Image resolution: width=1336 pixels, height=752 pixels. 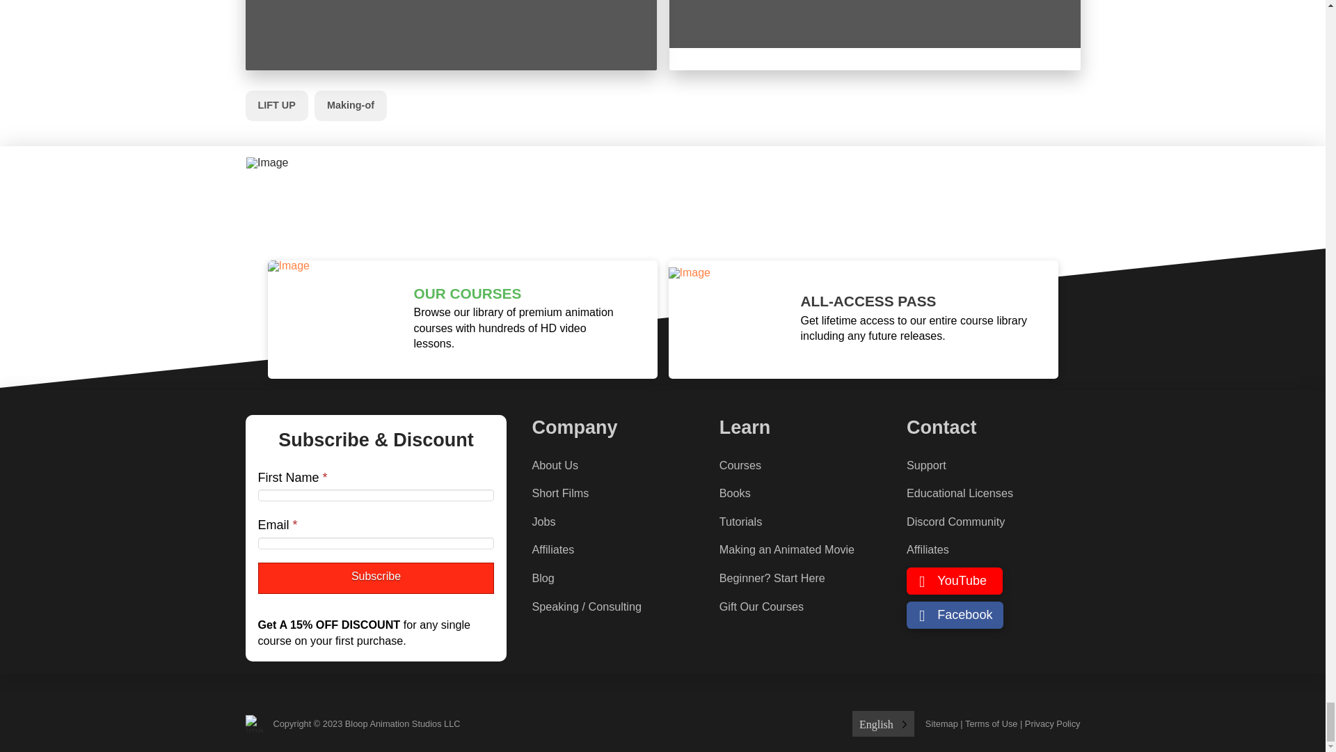 What do you see at coordinates (740, 465) in the screenshot?
I see `Courses` at bounding box center [740, 465].